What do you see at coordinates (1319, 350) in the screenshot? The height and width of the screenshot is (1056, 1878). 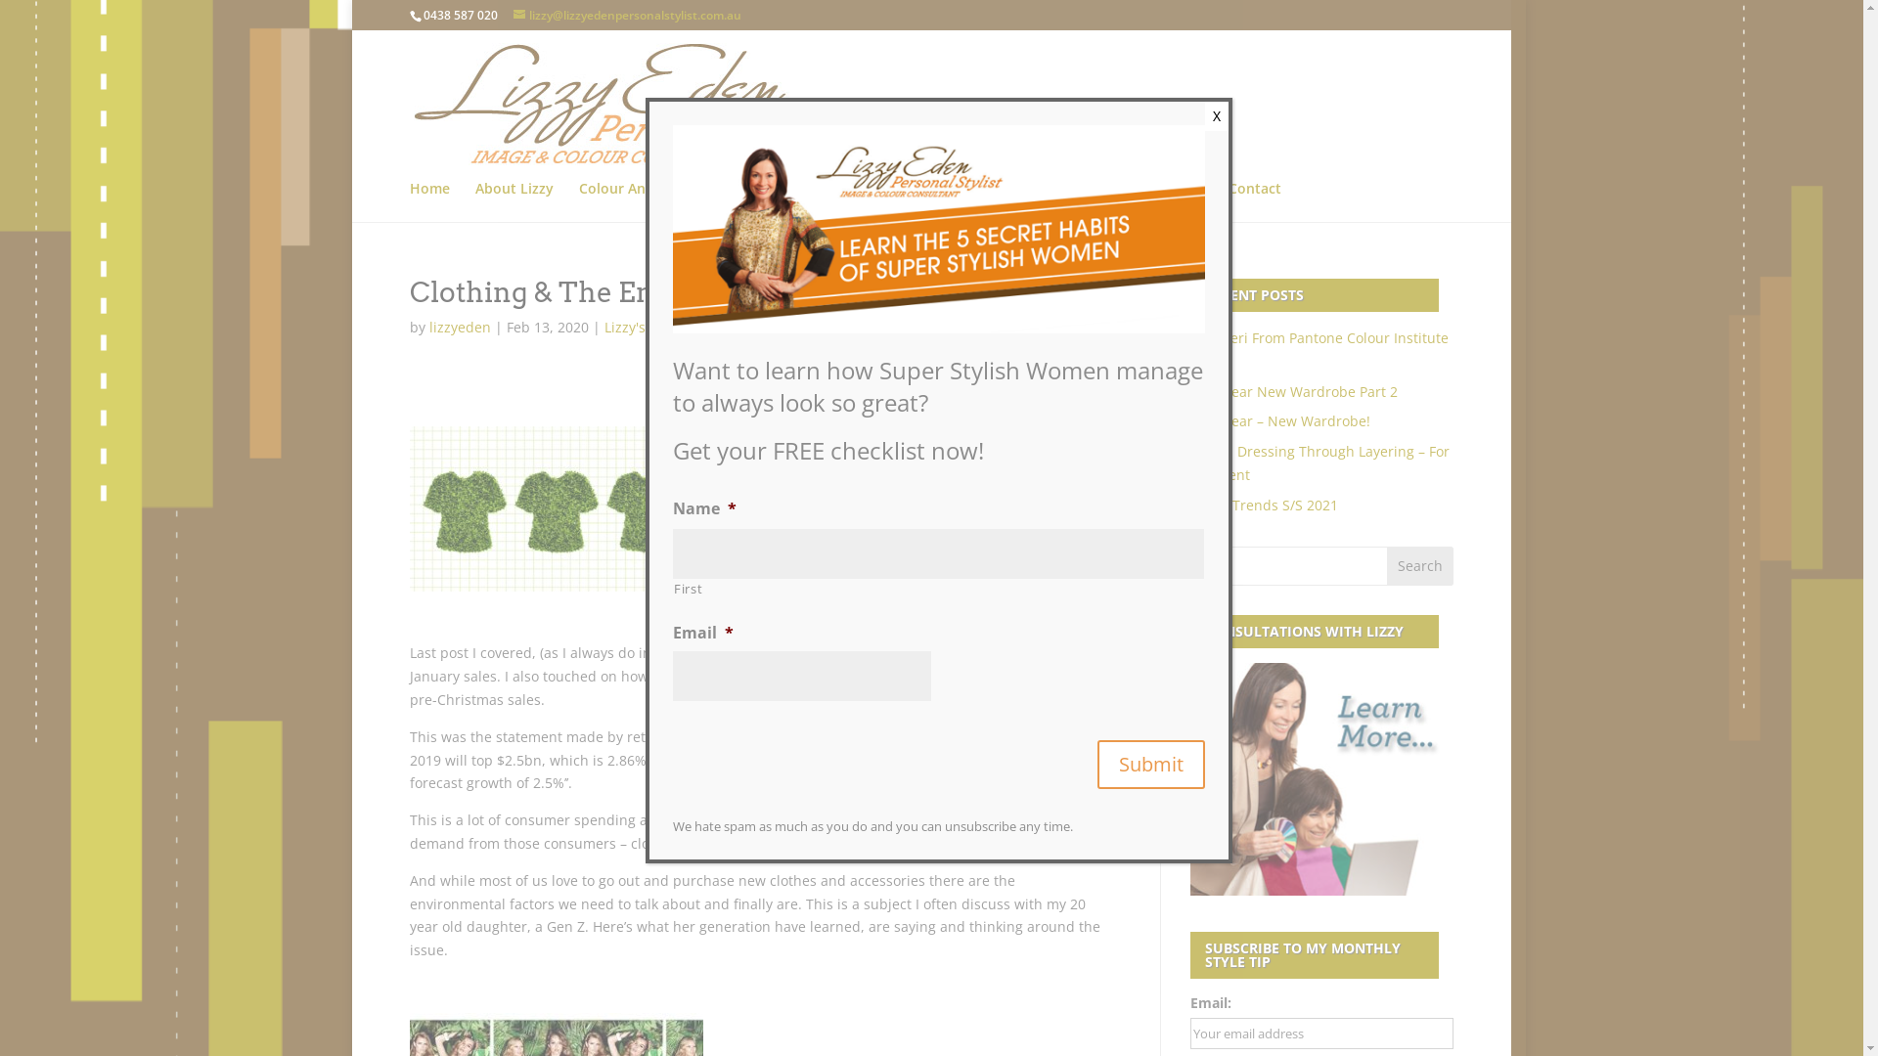 I see `Very Peri From Pantone Colour Institute 2022` at bounding box center [1319, 350].